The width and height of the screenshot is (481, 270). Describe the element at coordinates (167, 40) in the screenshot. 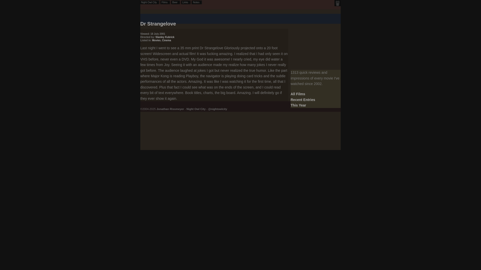

I see `Cinema` at that location.